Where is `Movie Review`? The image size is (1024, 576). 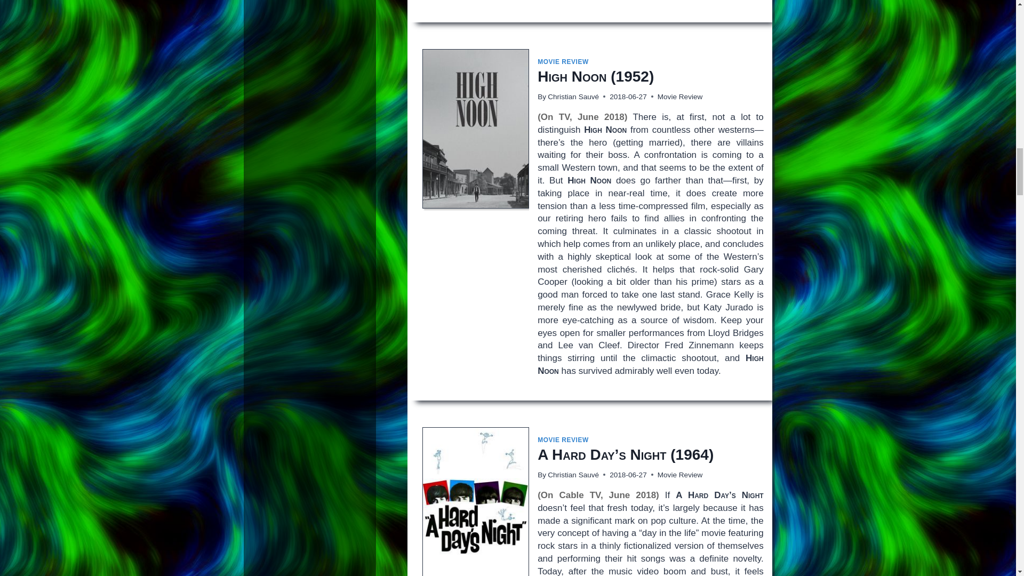 Movie Review is located at coordinates (679, 97).